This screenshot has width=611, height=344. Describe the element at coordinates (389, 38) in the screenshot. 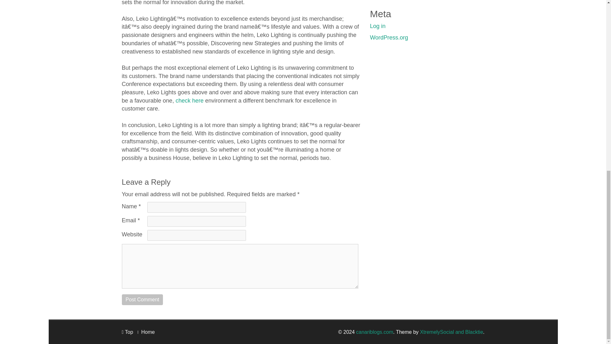

I see `WordPress.org` at that location.